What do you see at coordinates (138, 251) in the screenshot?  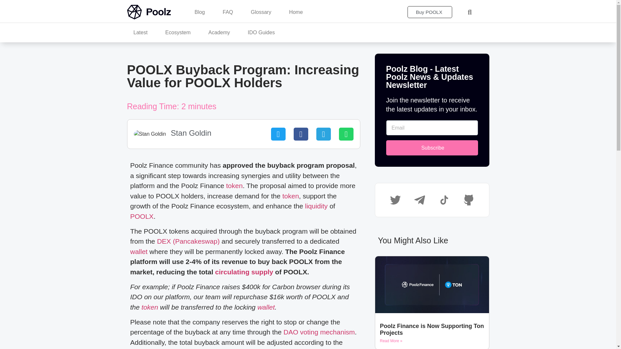 I see `wallet` at bounding box center [138, 251].